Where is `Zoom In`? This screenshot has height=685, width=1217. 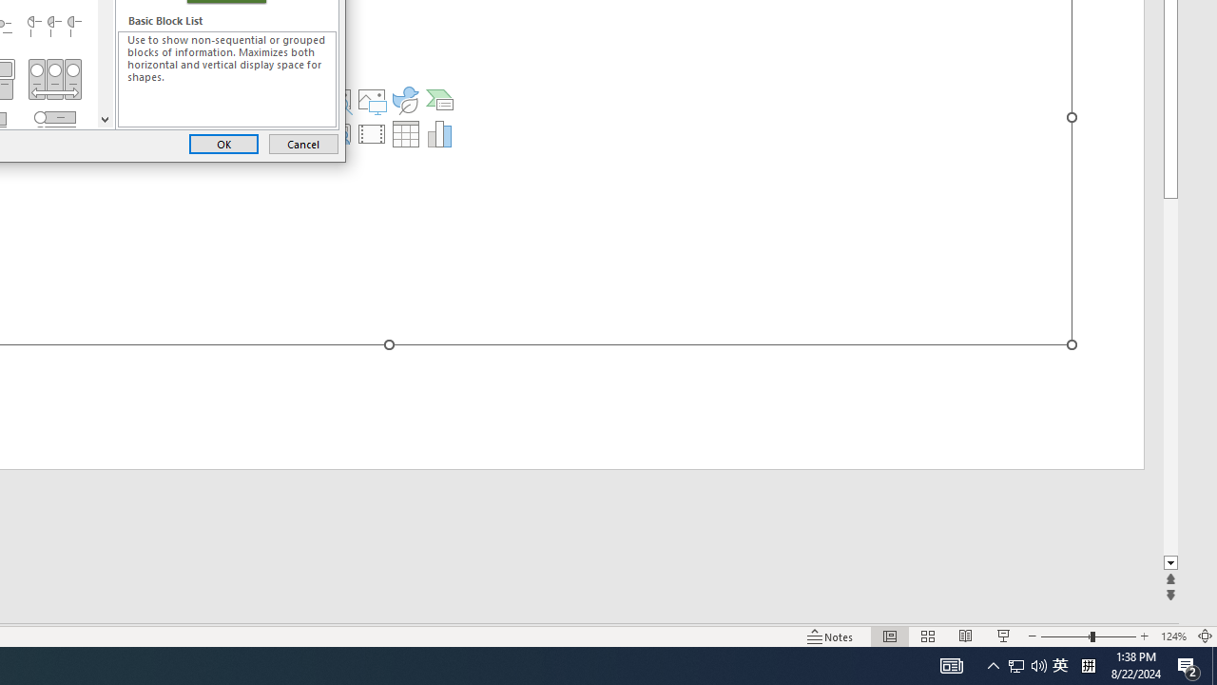
Zoom In is located at coordinates (1145, 636).